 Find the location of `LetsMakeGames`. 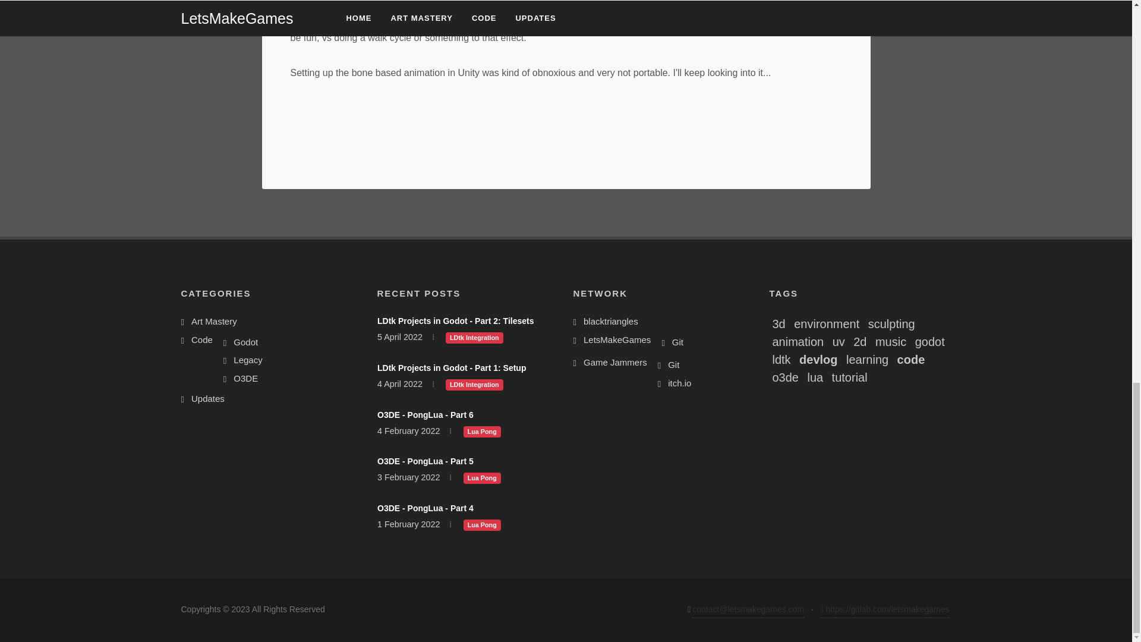

LetsMakeGames is located at coordinates (614, 342).